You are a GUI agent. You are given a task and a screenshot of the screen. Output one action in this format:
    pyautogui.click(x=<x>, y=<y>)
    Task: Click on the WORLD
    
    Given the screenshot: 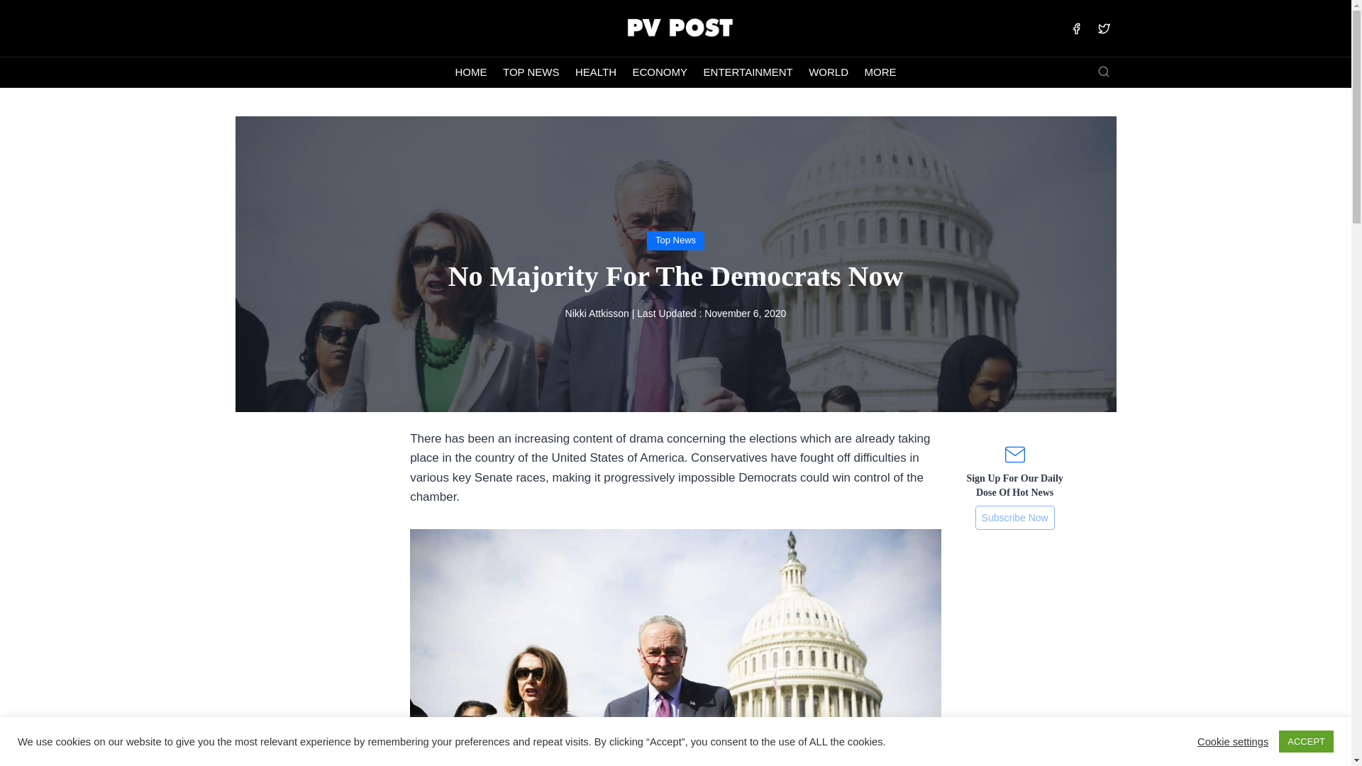 What is the action you would take?
    pyautogui.click(x=829, y=72)
    